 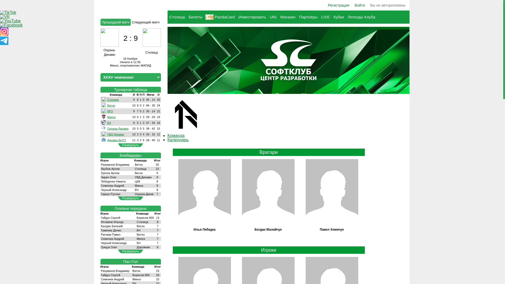 I want to click on PandaCard, so click(x=220, y=17).